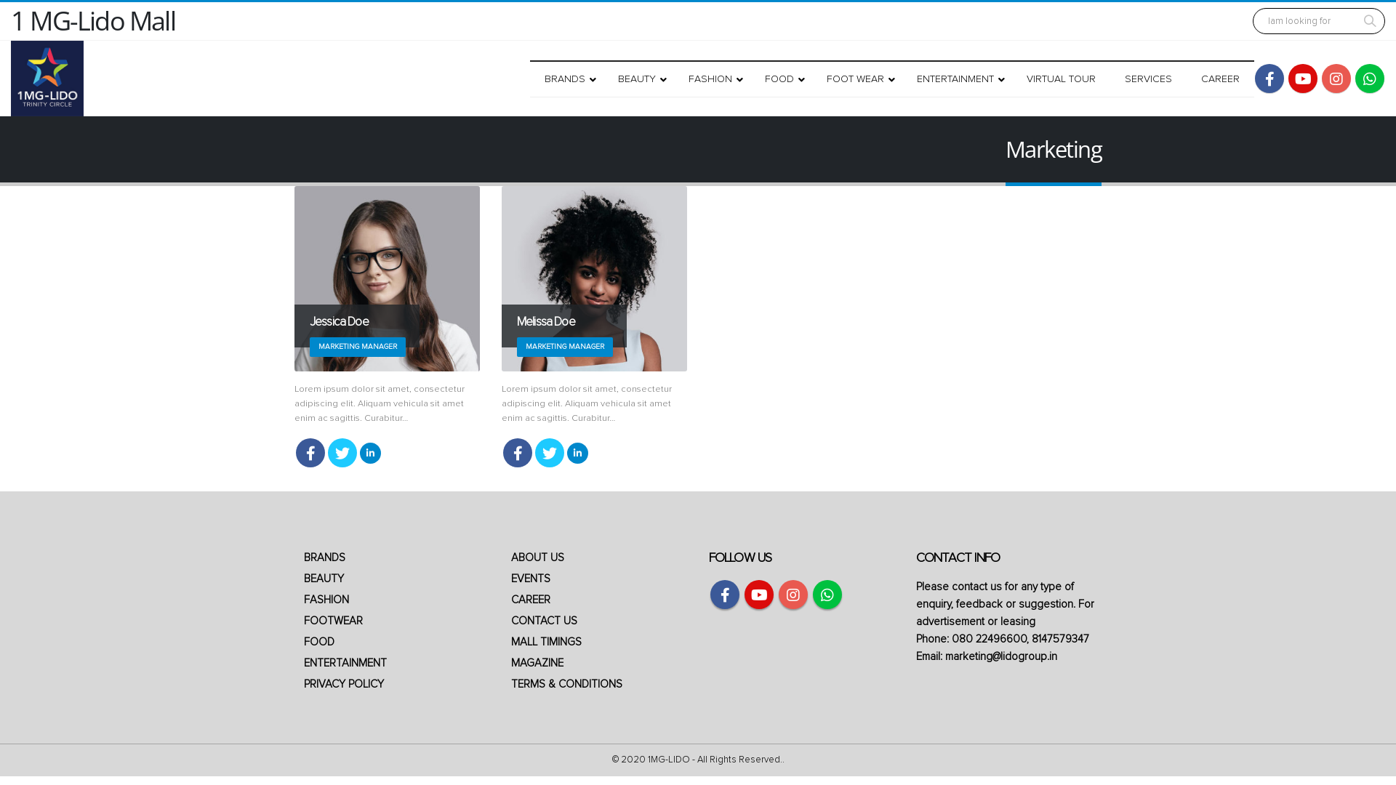 The height and width of the screenshot is (785, 1396). I want to click on FASHION, so click(326, 600).